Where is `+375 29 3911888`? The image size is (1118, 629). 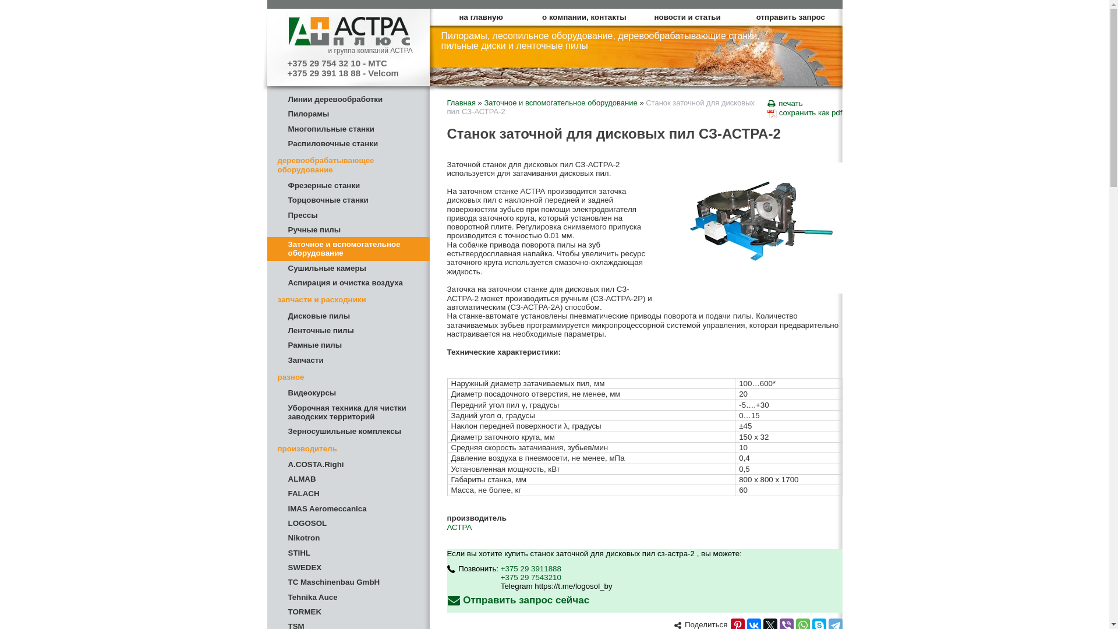 +375 29 3911888 is located at coordinates (531, 568).